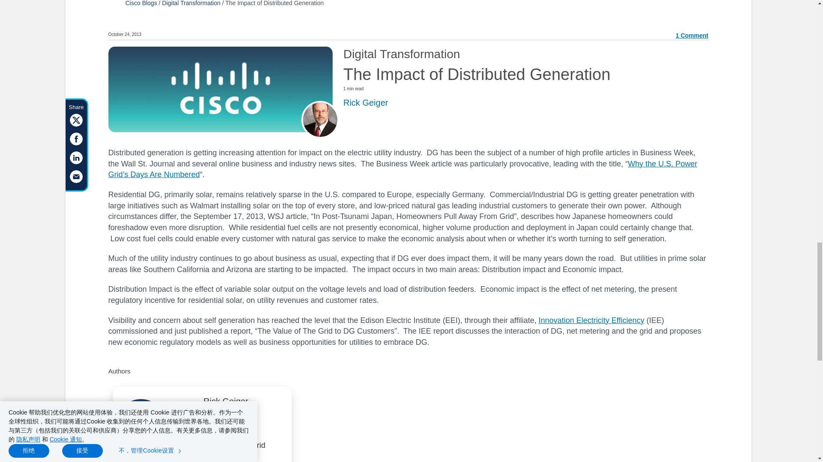 The image size is (823, 462). I want to click on Cisco Blogs, so click(141, 3).